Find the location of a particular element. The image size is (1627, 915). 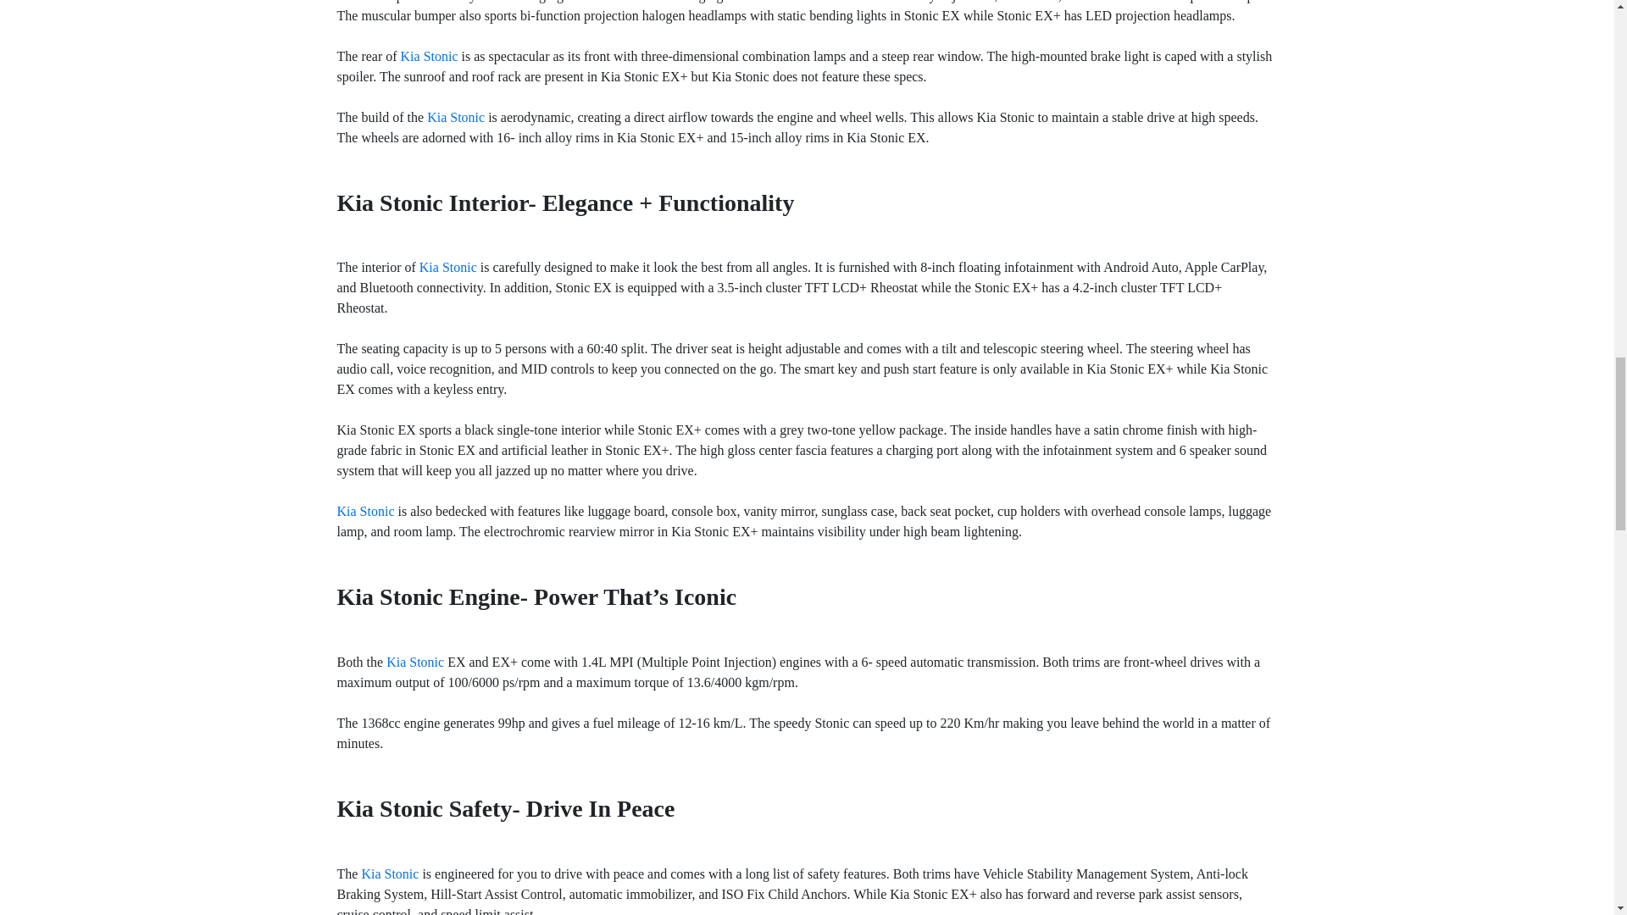

Kia Stonic is located at coordinates (366, 512).